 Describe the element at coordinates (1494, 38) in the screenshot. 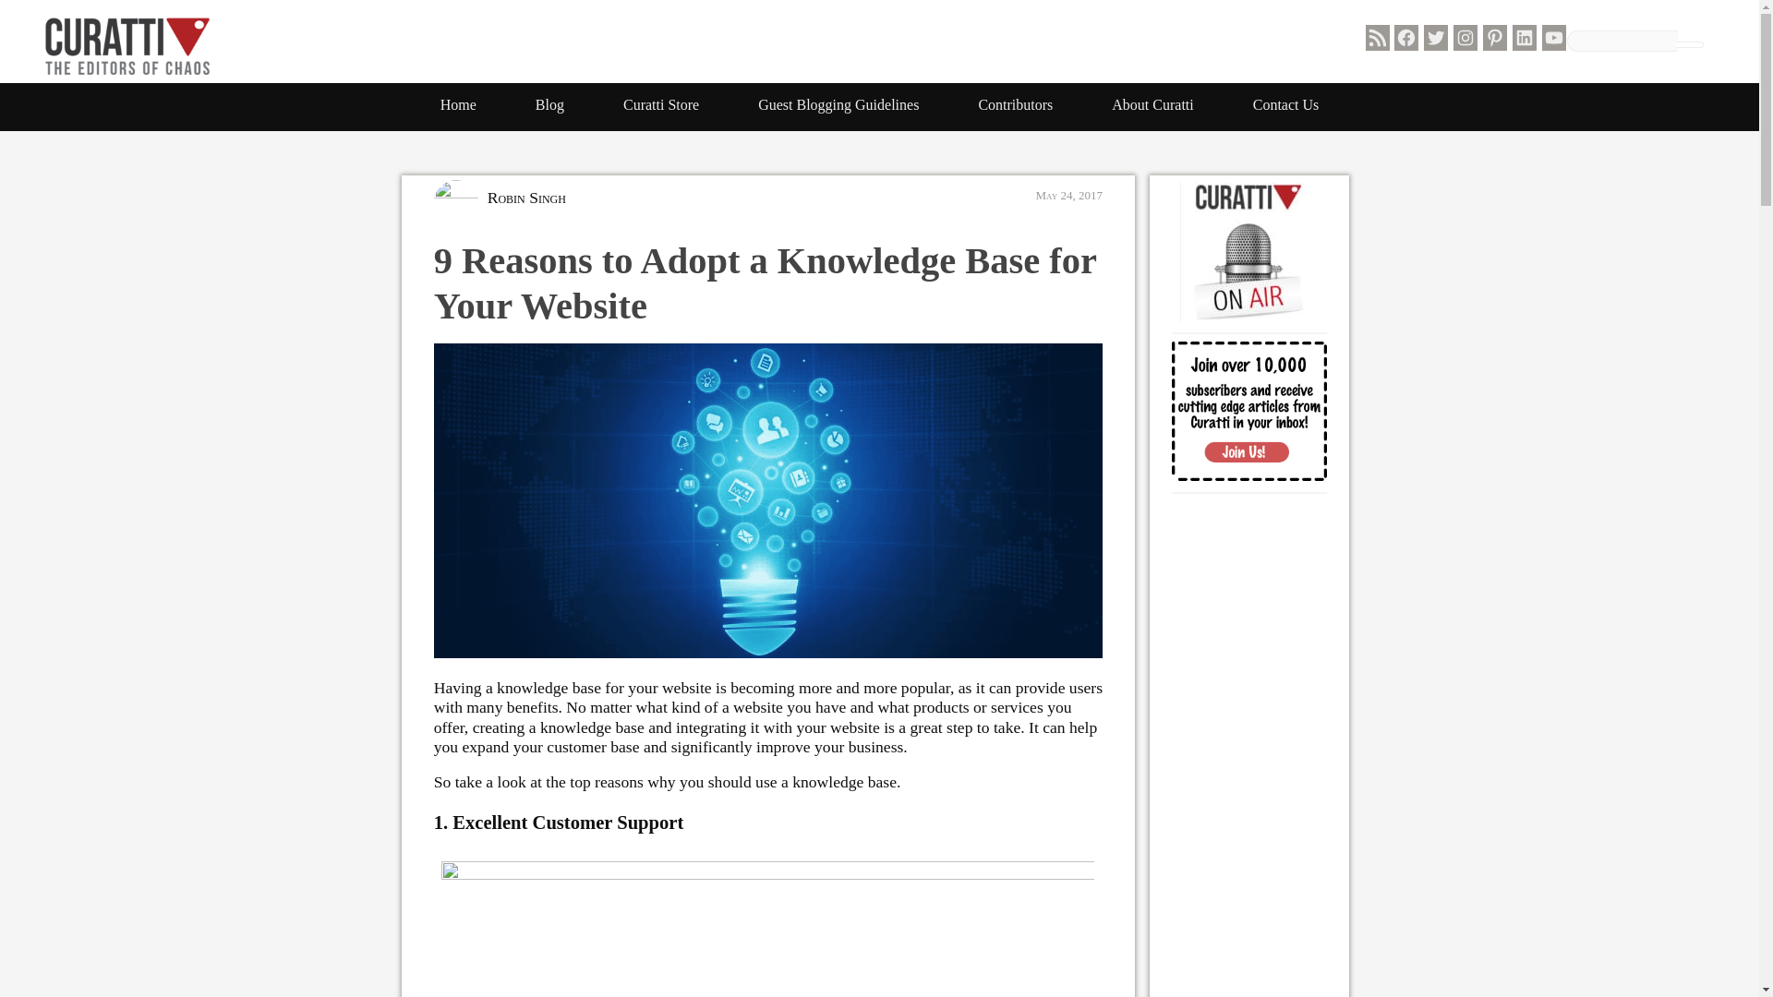

I see `Pinterest` at that location.